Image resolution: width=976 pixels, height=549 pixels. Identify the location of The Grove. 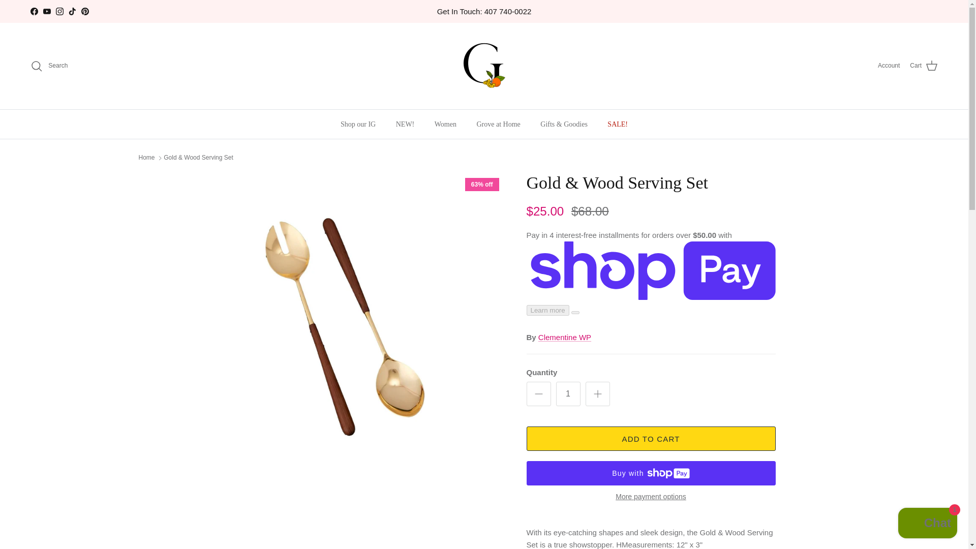
(484, 66).